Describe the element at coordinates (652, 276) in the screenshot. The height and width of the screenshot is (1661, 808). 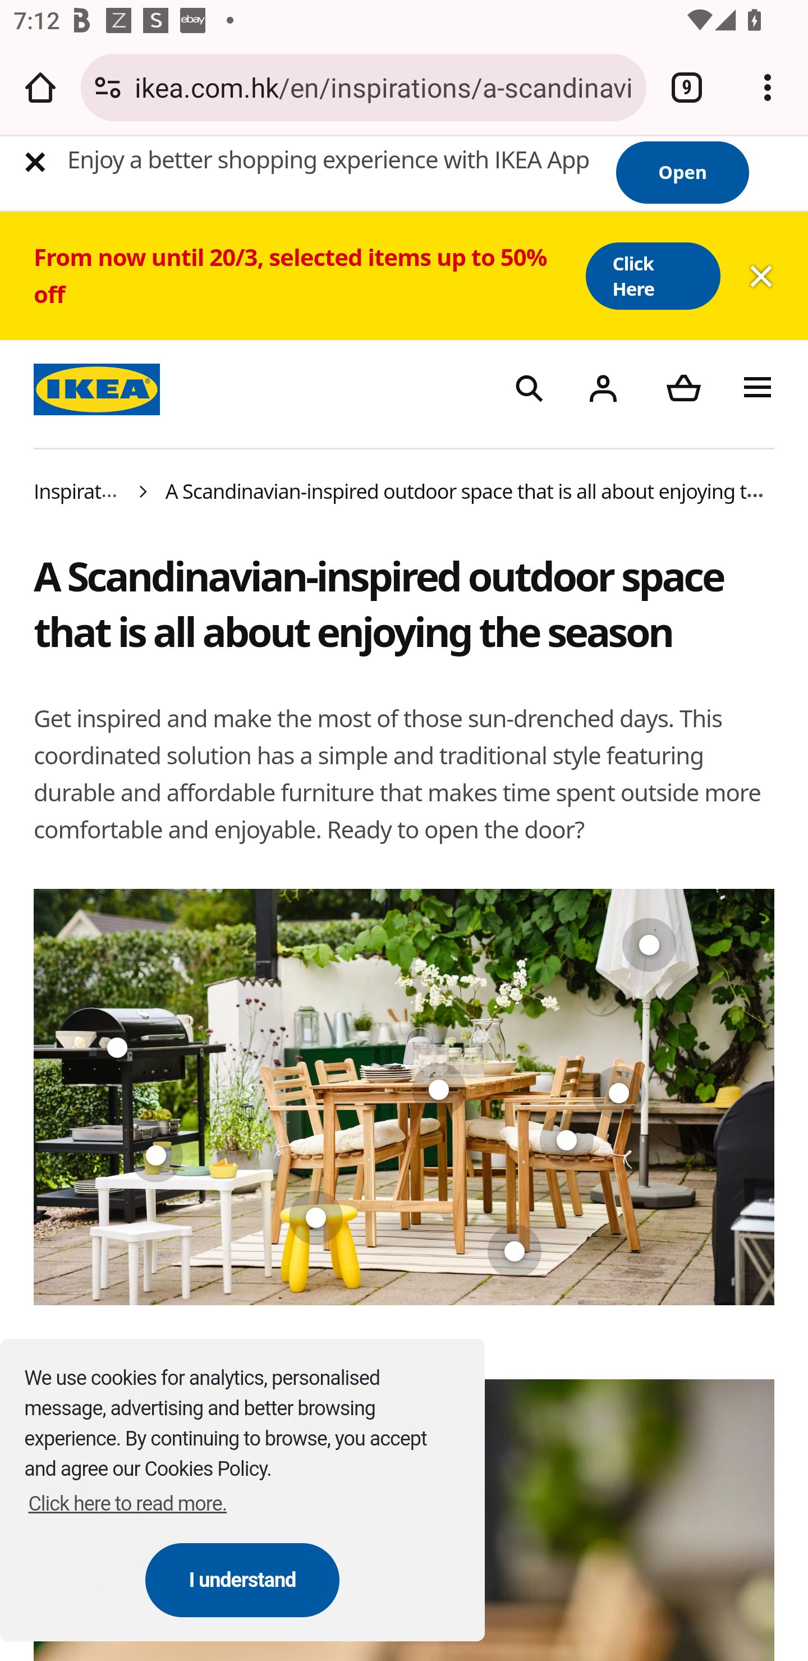
I see `Click Here` at that location.